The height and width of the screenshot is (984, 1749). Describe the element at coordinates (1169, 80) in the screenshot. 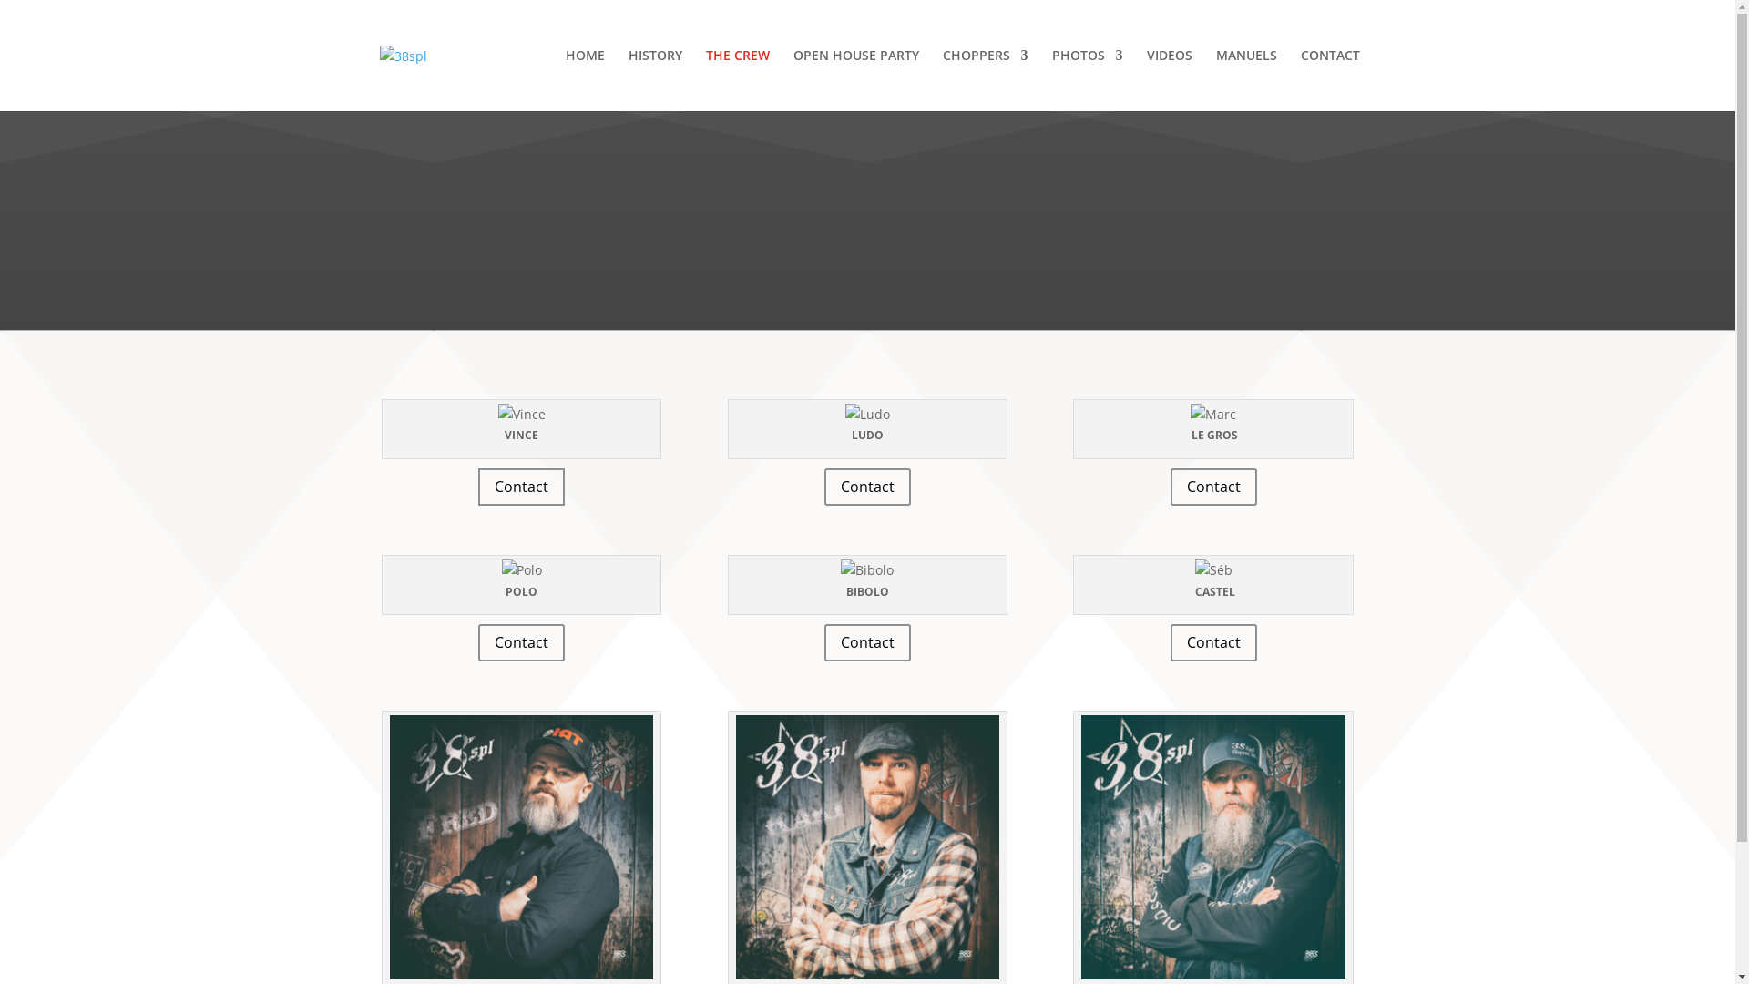

I see `VIDEOS` at that location.